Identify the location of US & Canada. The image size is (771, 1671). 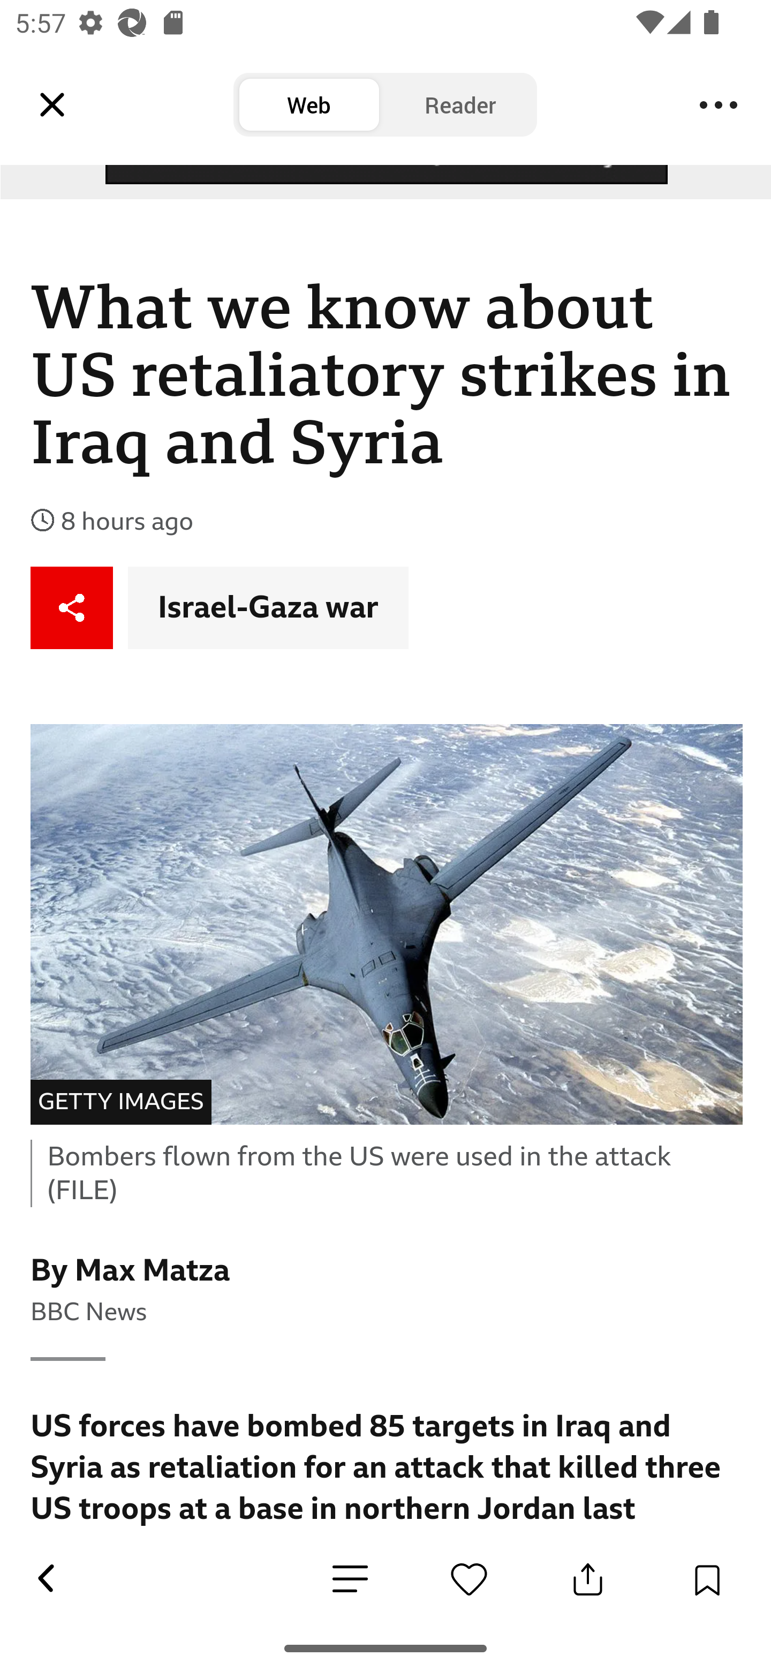
(532, 22).